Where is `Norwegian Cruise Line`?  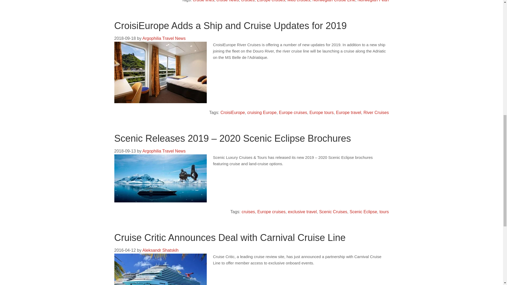
Norwegian Cruise Line is located at coordinates (334, 1).